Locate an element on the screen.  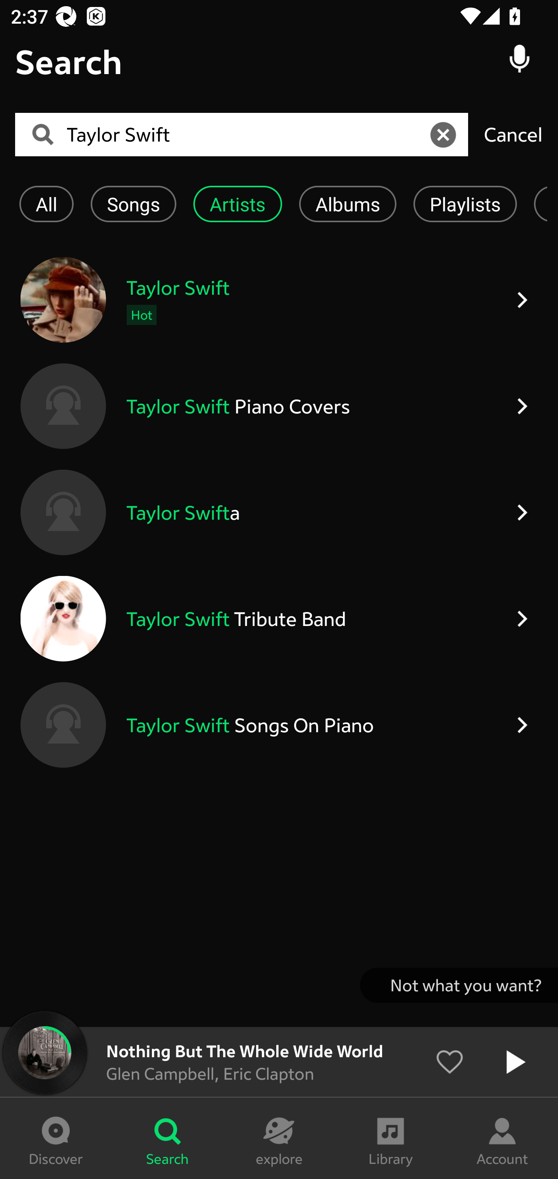
Songs is located at coordinates (133, 204).